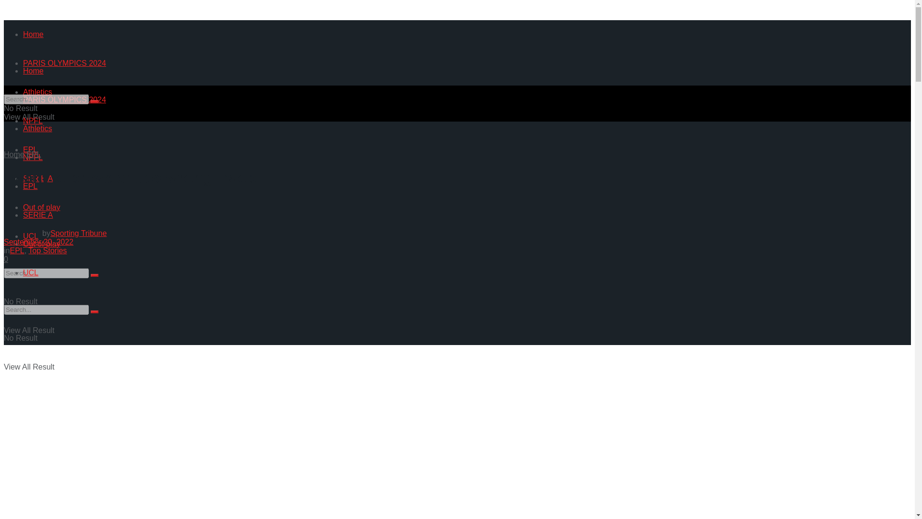  Describe the element at coordinates (41, 244) in the screenshot. I see `Out of play` at that location.